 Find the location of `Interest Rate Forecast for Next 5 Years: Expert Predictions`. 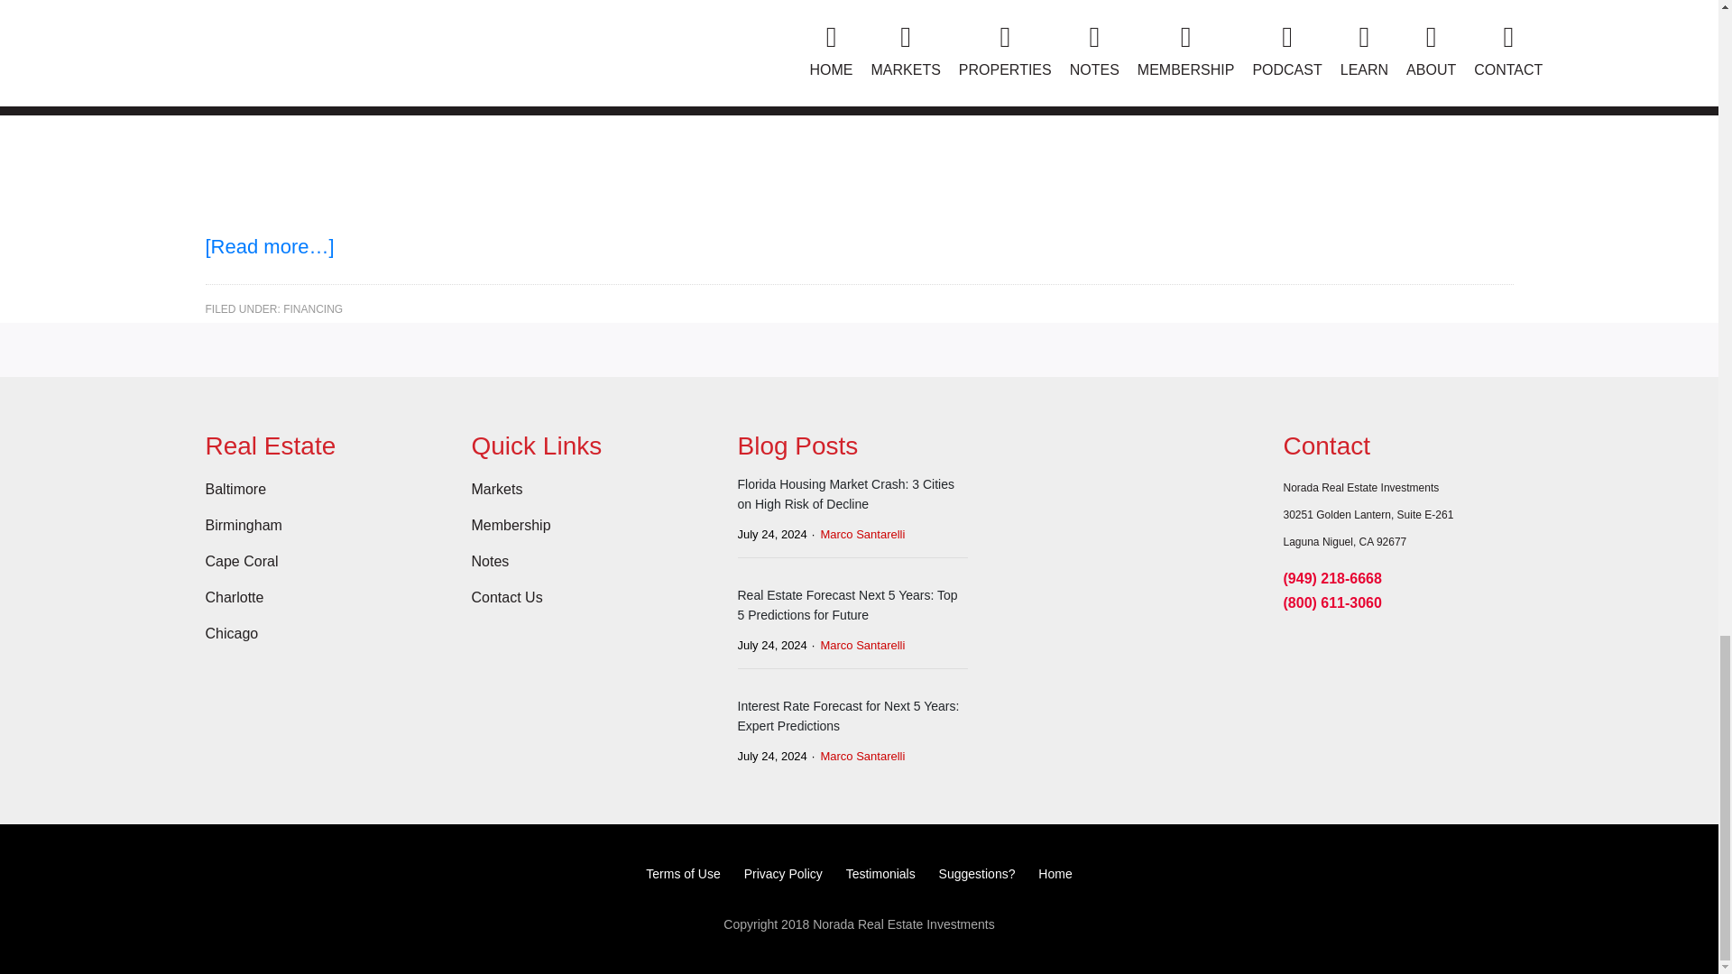

Interest Rate Forecast for Next 5 Years: Expert Predictions is located at coordinates (852, 716).